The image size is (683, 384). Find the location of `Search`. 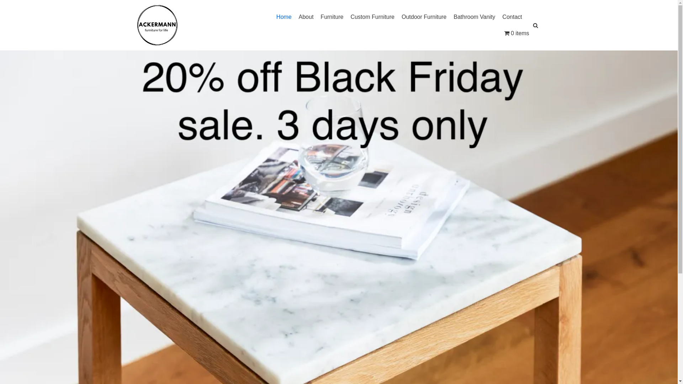

Search is located at coordinates (534, 192).